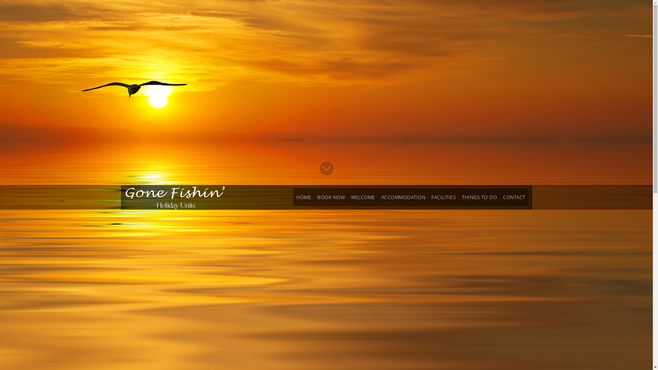 This screenshot has width=658, height=370. Describe the element at coordinates (404, 197) in the screenshot. I see `ACCOMMODATION` at that location.